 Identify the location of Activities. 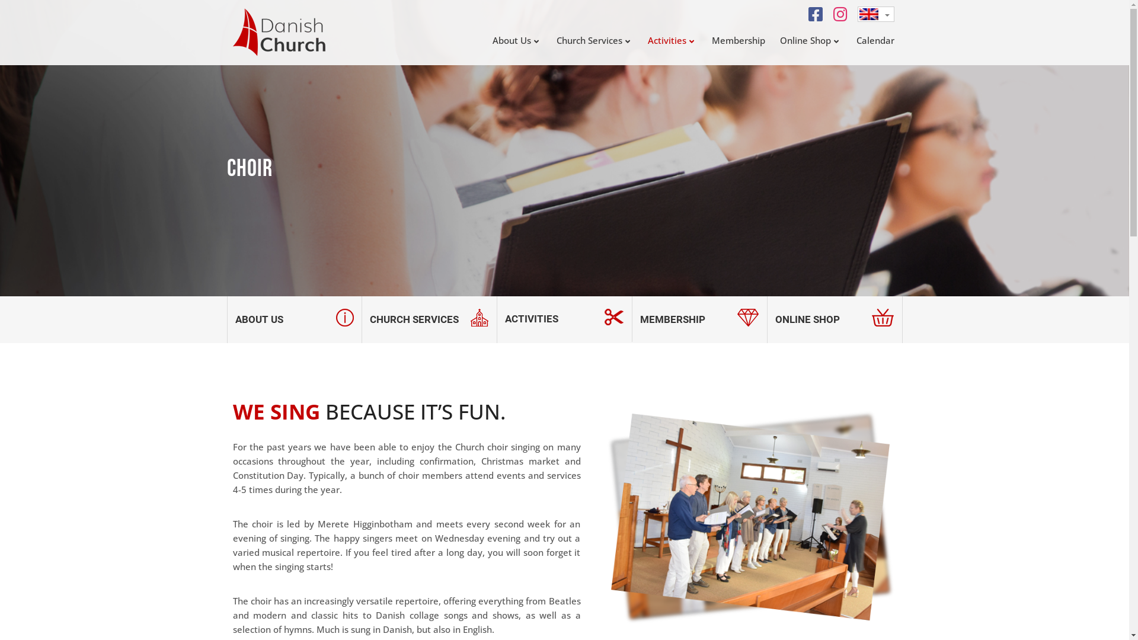
(680, 40).